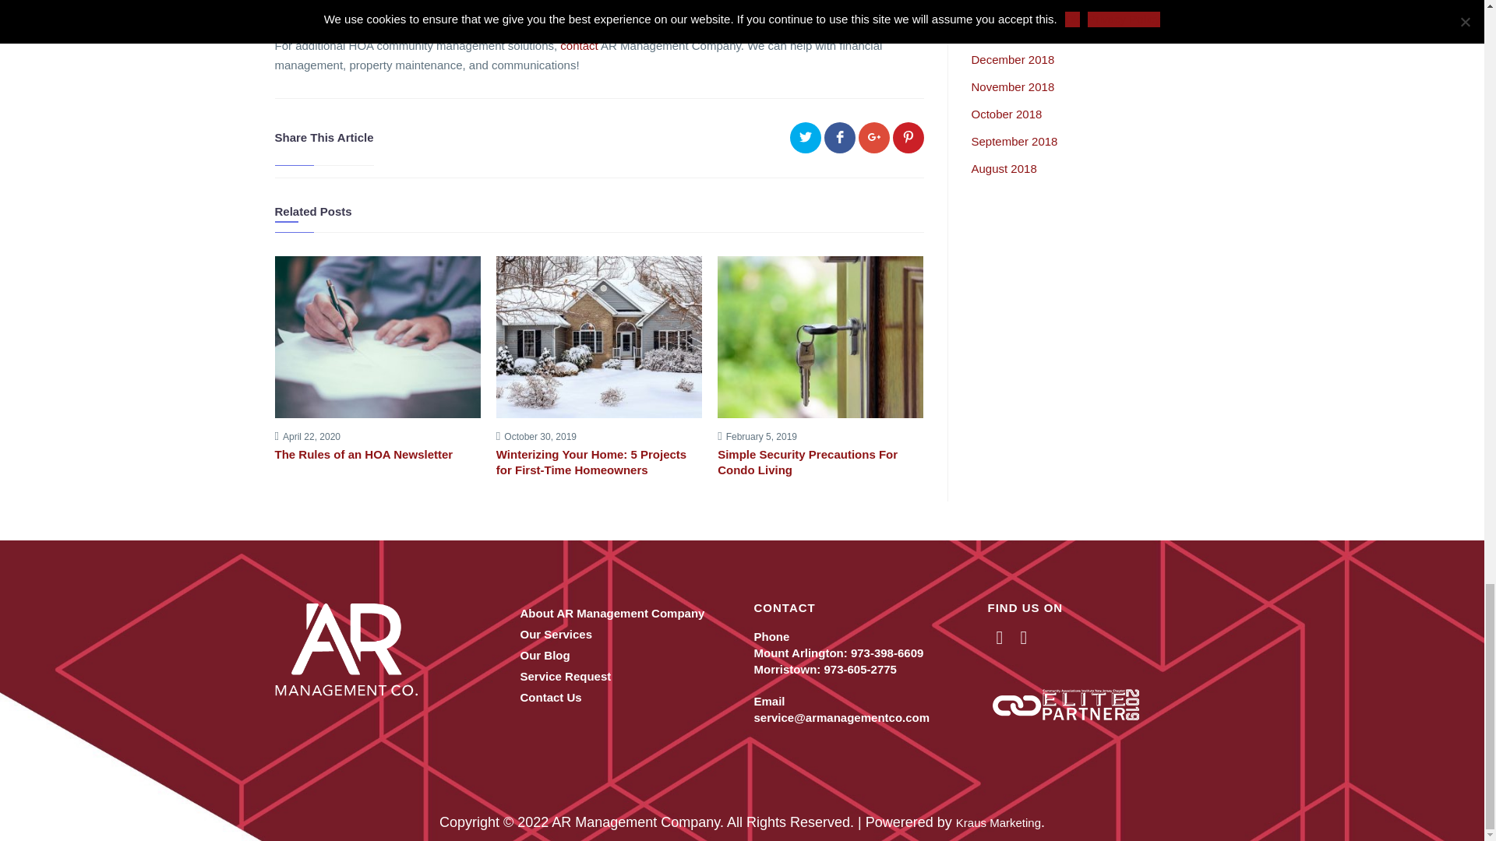 The height and width of the screenshot is (841, 1496). Describe the element at coordinates (840, 137) in the screenshot. I see `Share on Facebook` at that location.